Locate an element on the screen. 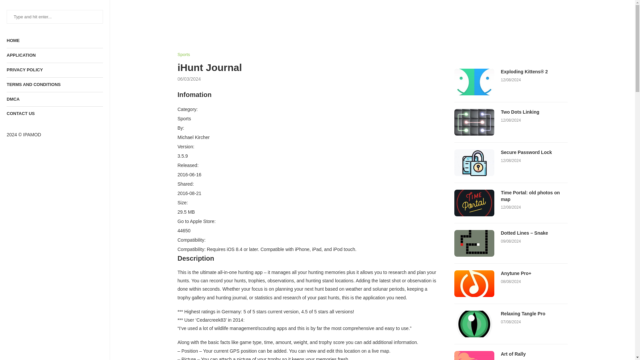 The height and width of the screenshot is (360, 640). APPLICATION is located at coordinates (55, 55).